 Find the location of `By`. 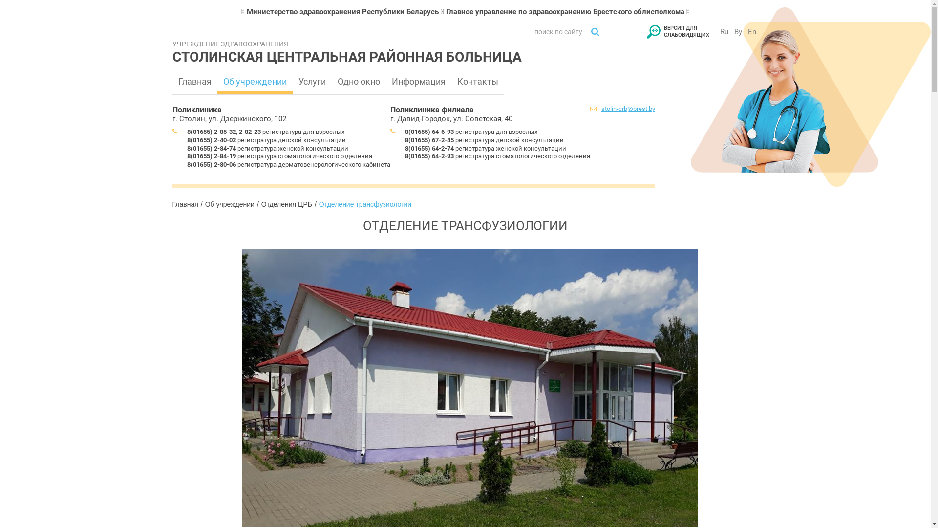

By is located at coordinates (738, 32).